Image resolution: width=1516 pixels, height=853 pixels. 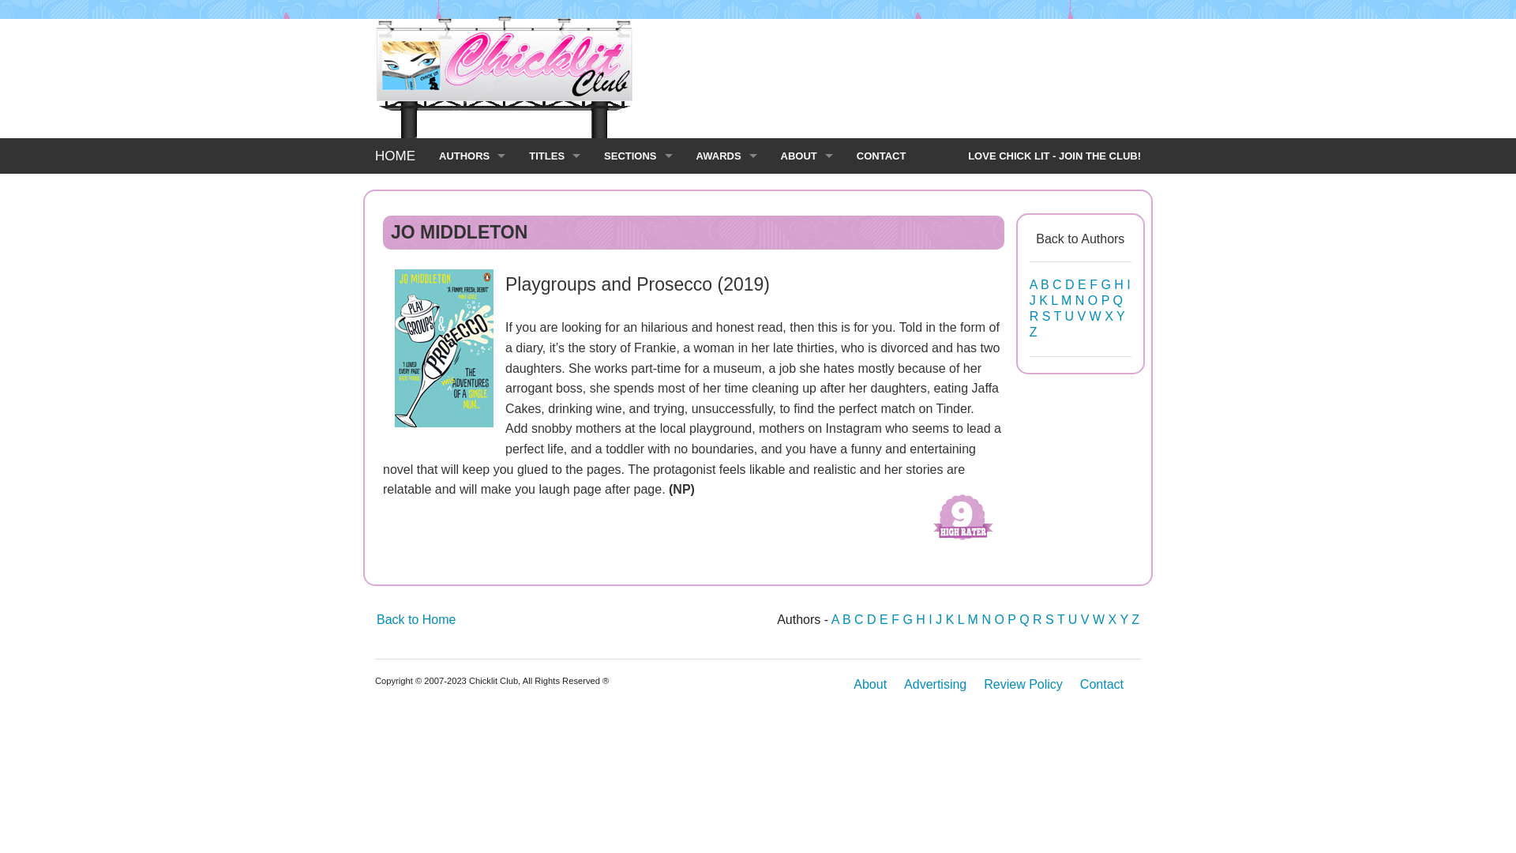 What do you see at coordinates (472, 191) in the screenshot?
I see `Authors A to Z` at bounding box center [472, 191].